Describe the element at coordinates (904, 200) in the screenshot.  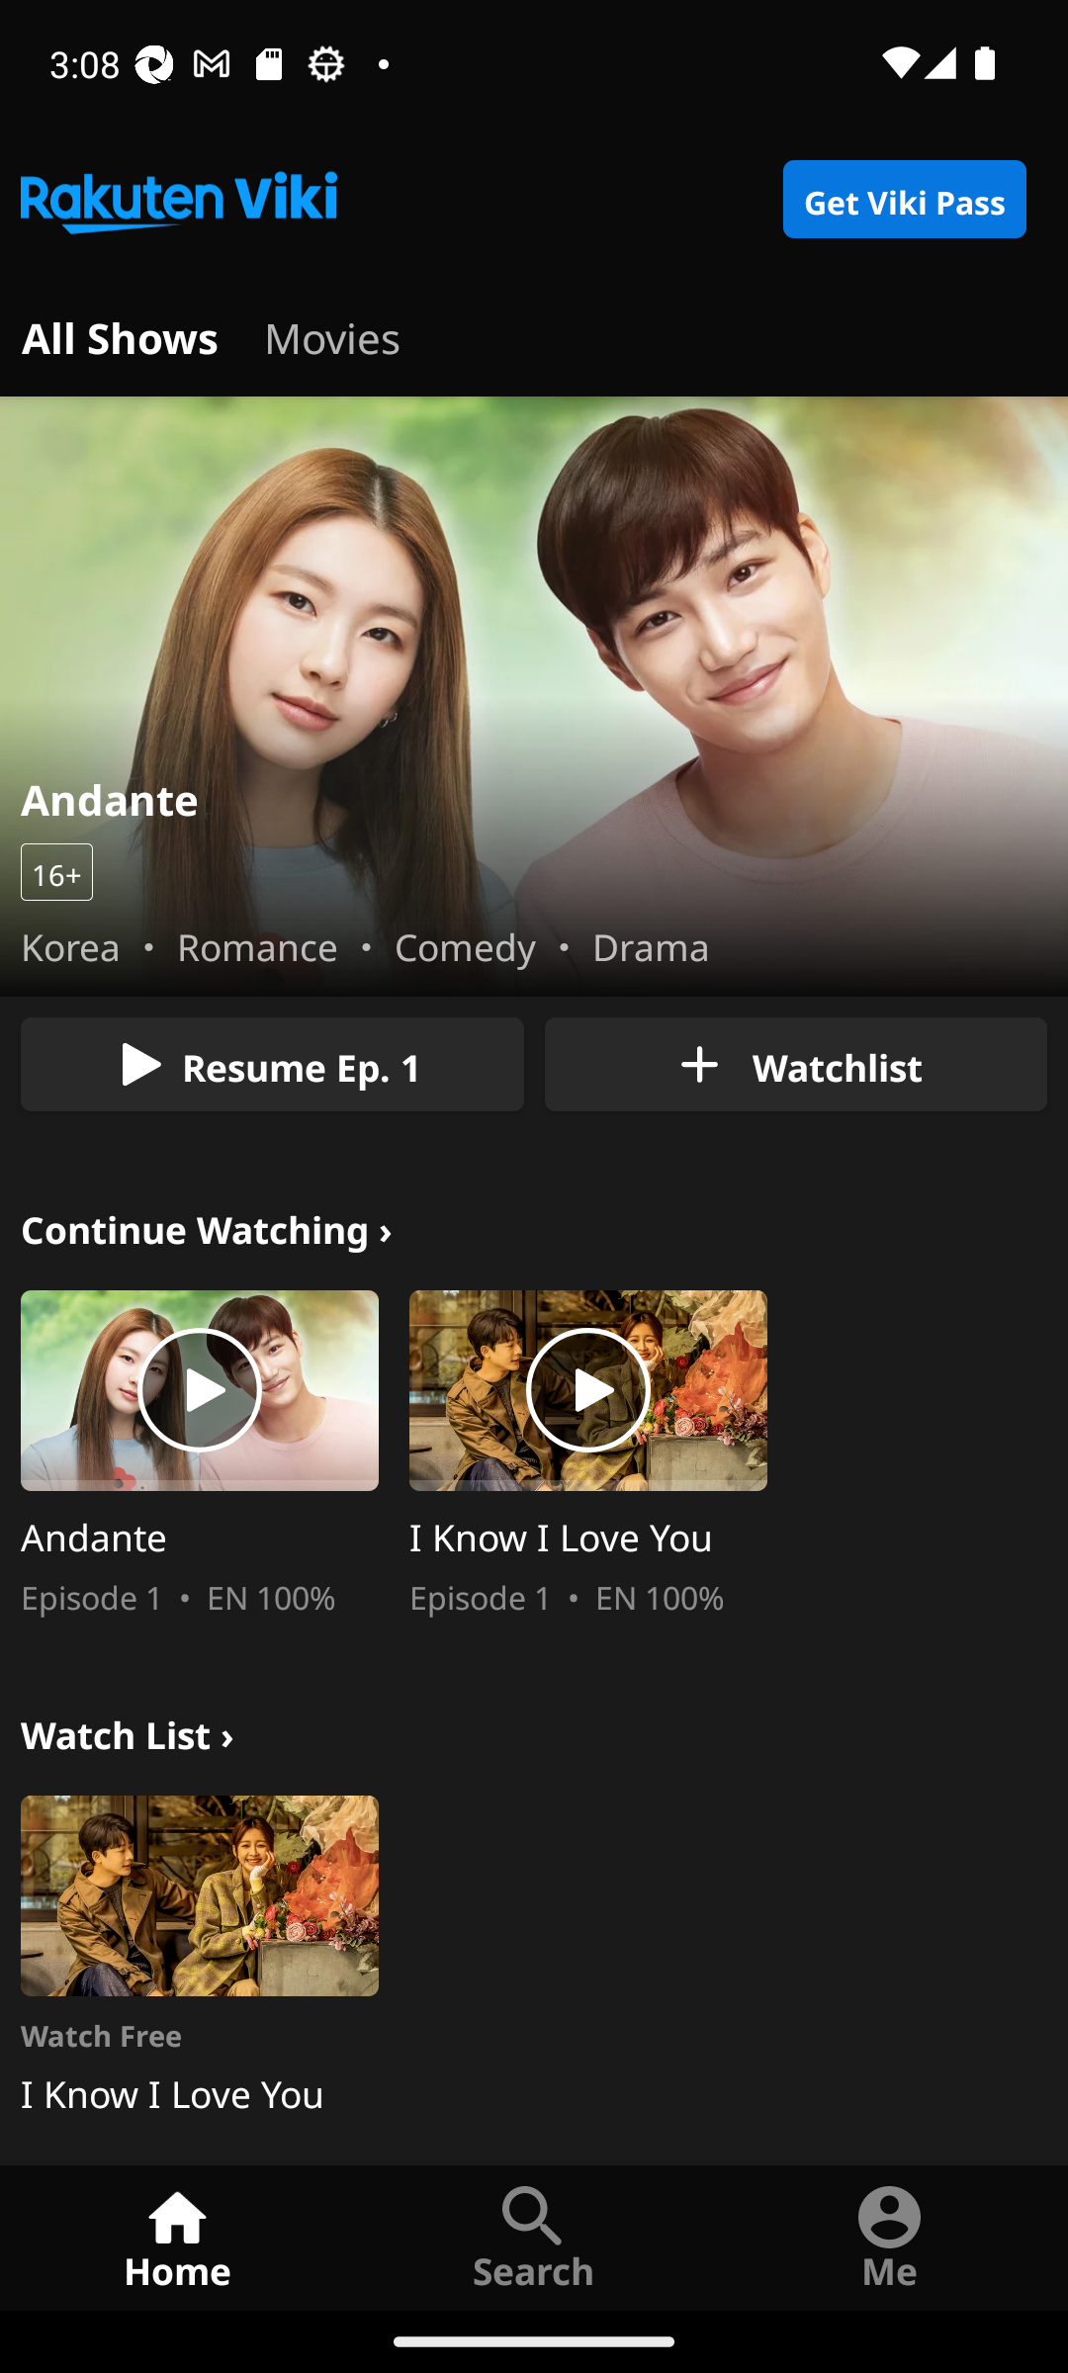
I see `Get Viki Pass` at that location.